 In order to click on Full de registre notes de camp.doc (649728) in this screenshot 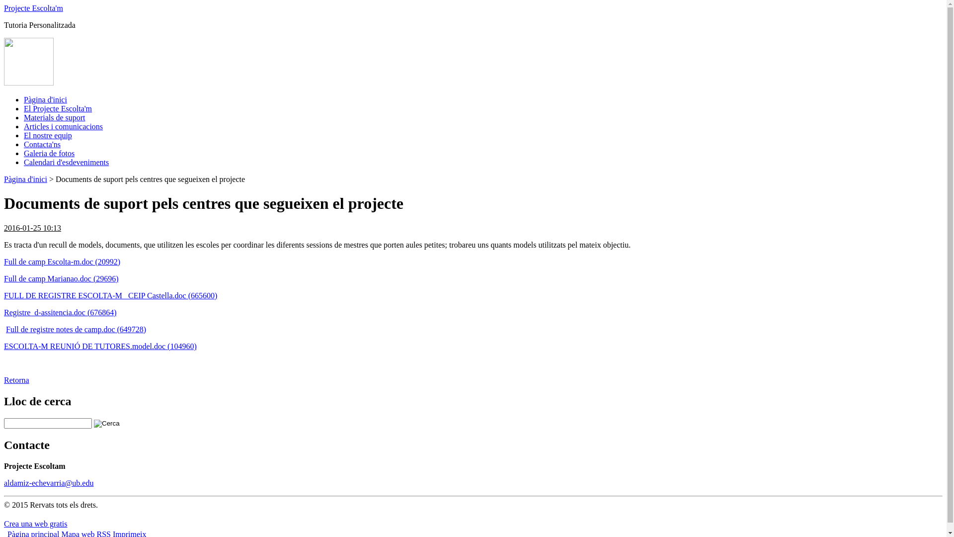, I will do `click(76, 329)`.